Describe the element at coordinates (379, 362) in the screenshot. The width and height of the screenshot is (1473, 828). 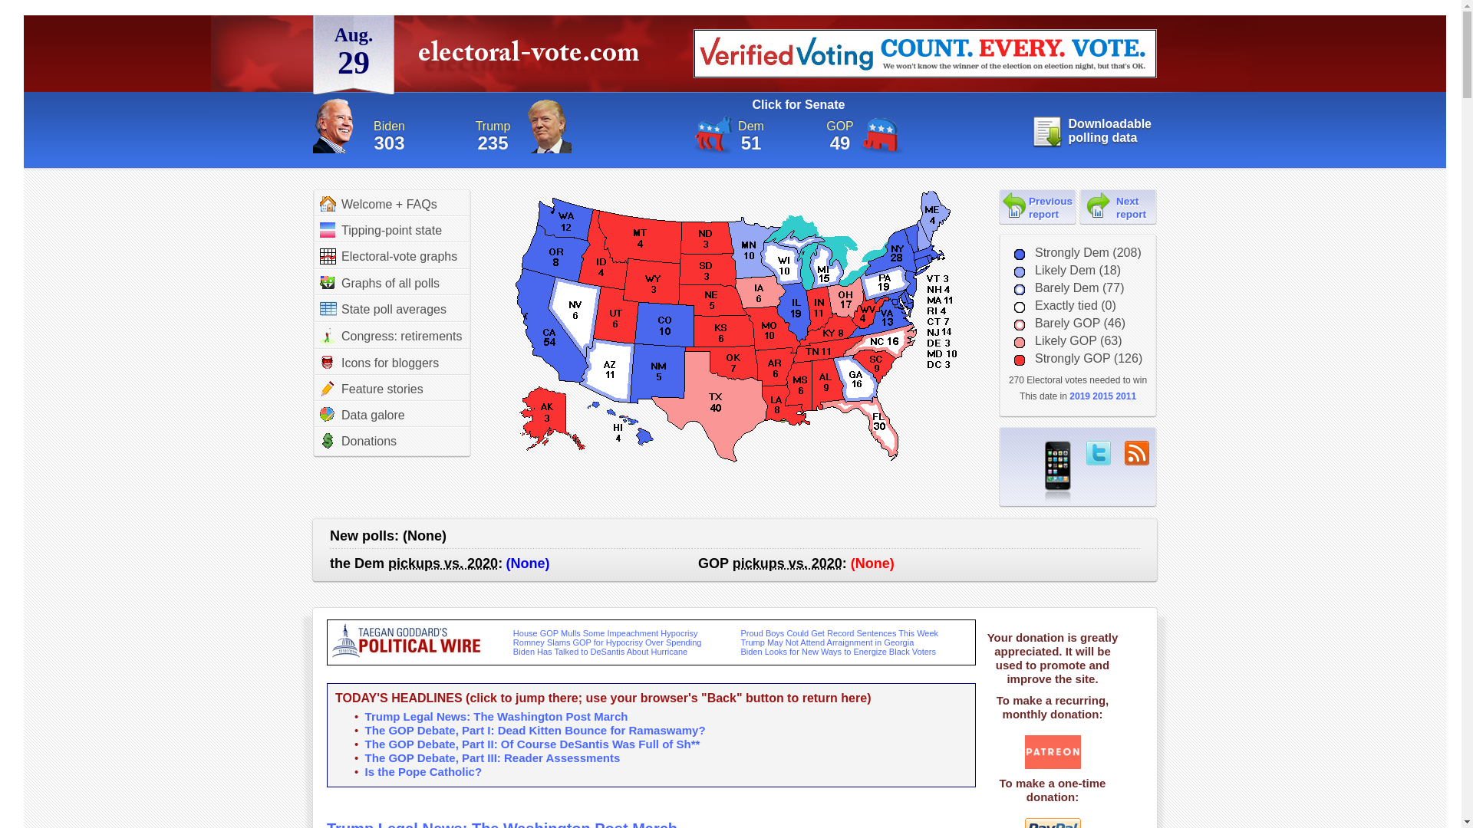
I see `Icons for bloggers` at that location.